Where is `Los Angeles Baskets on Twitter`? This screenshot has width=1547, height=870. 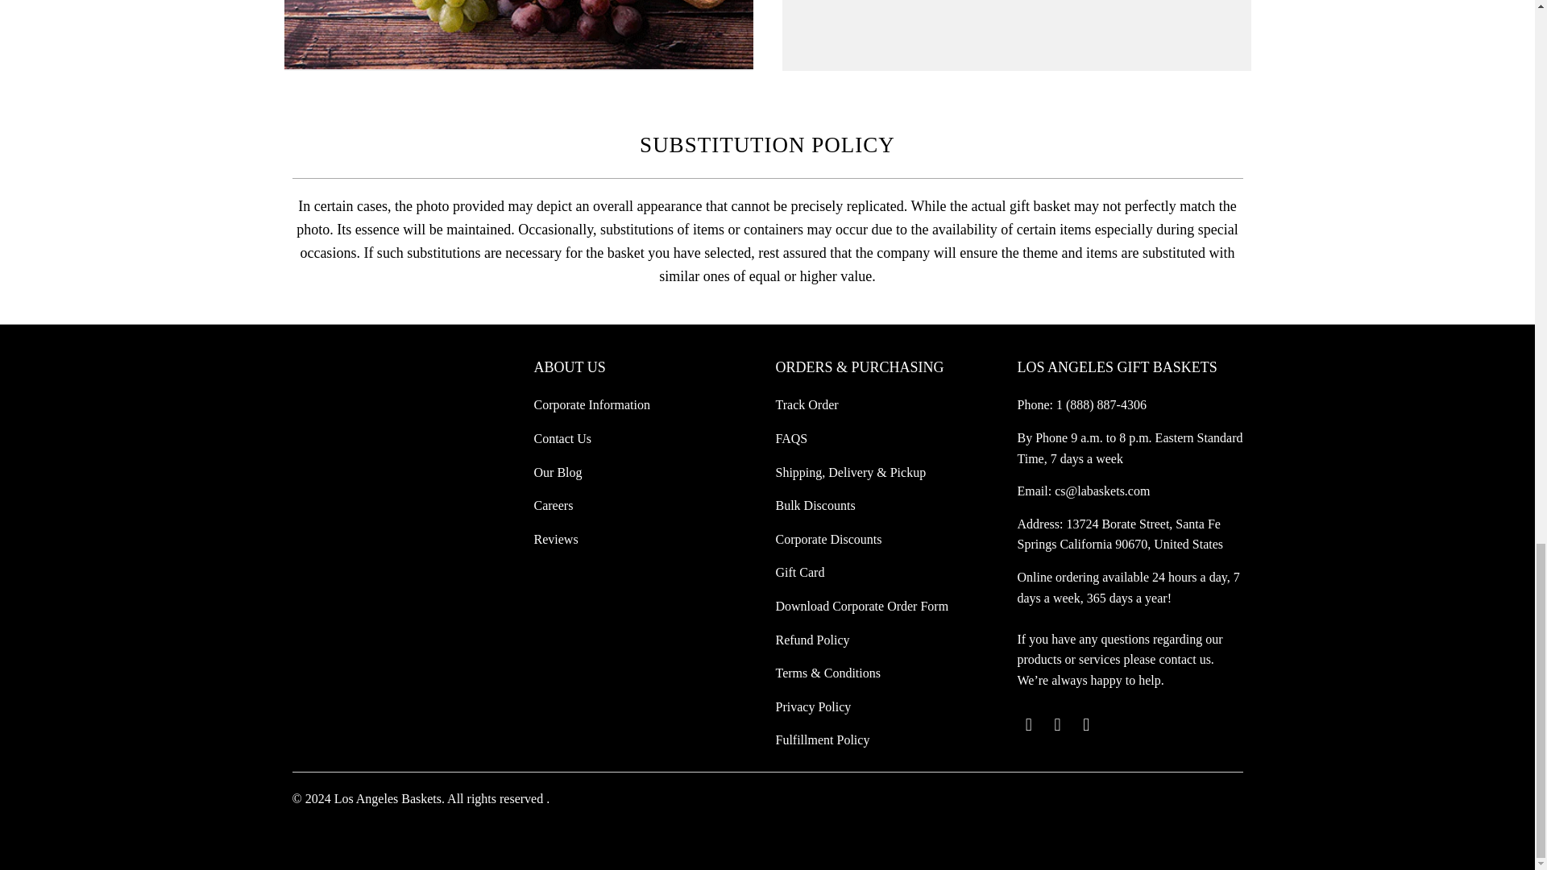 Los Angeles Baskets on Twitter is located at coordinates (1028, 724).